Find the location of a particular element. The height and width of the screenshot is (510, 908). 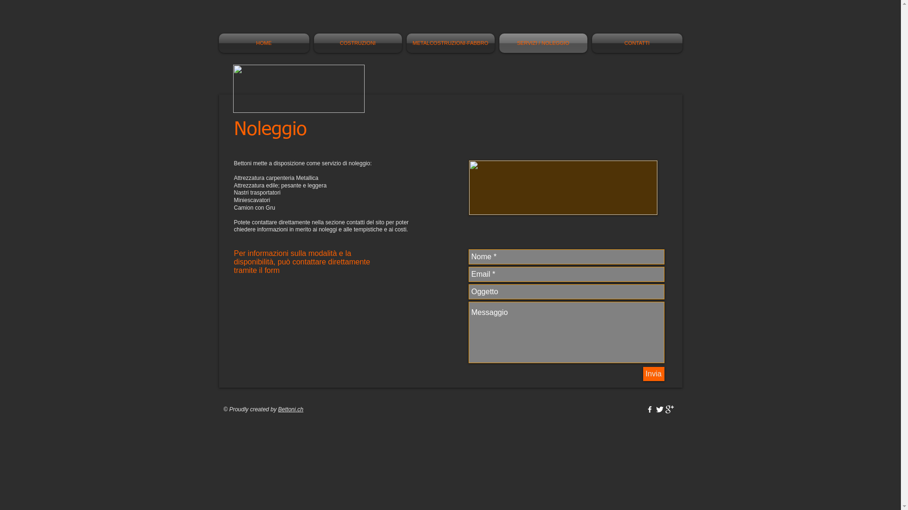

METALCOSTRUZIONI-FABBRO is located at coordinates (450, 43).